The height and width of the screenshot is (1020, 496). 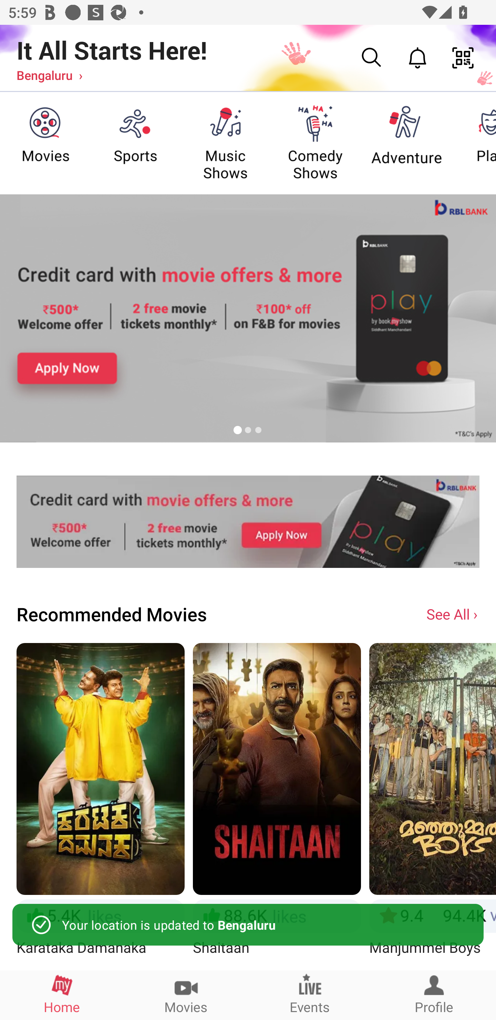 What do you see at coordinates (433, 806) in the screenshot?
I see `Manjummel Boys` at bounding box center [433, 806].